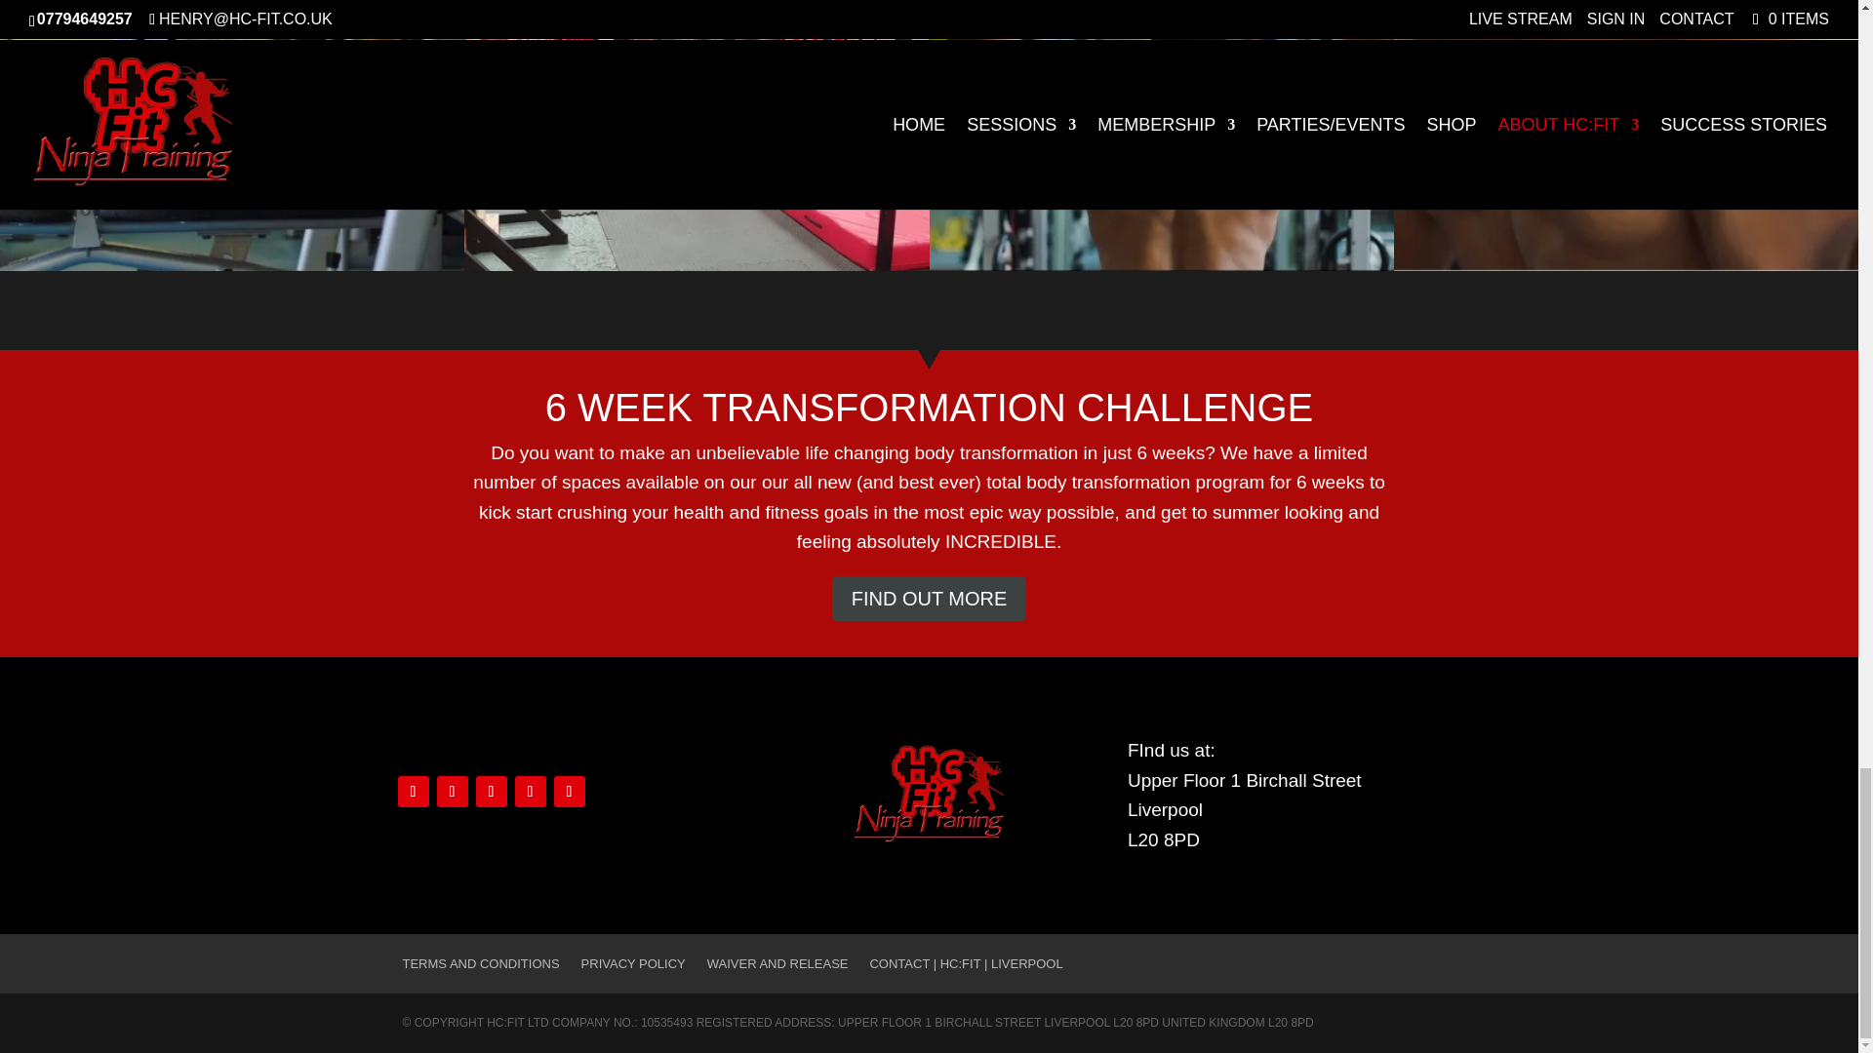 The image size is (1873, 1053). I want to click on hc-fit-gym-landscape, so click(697, 264).